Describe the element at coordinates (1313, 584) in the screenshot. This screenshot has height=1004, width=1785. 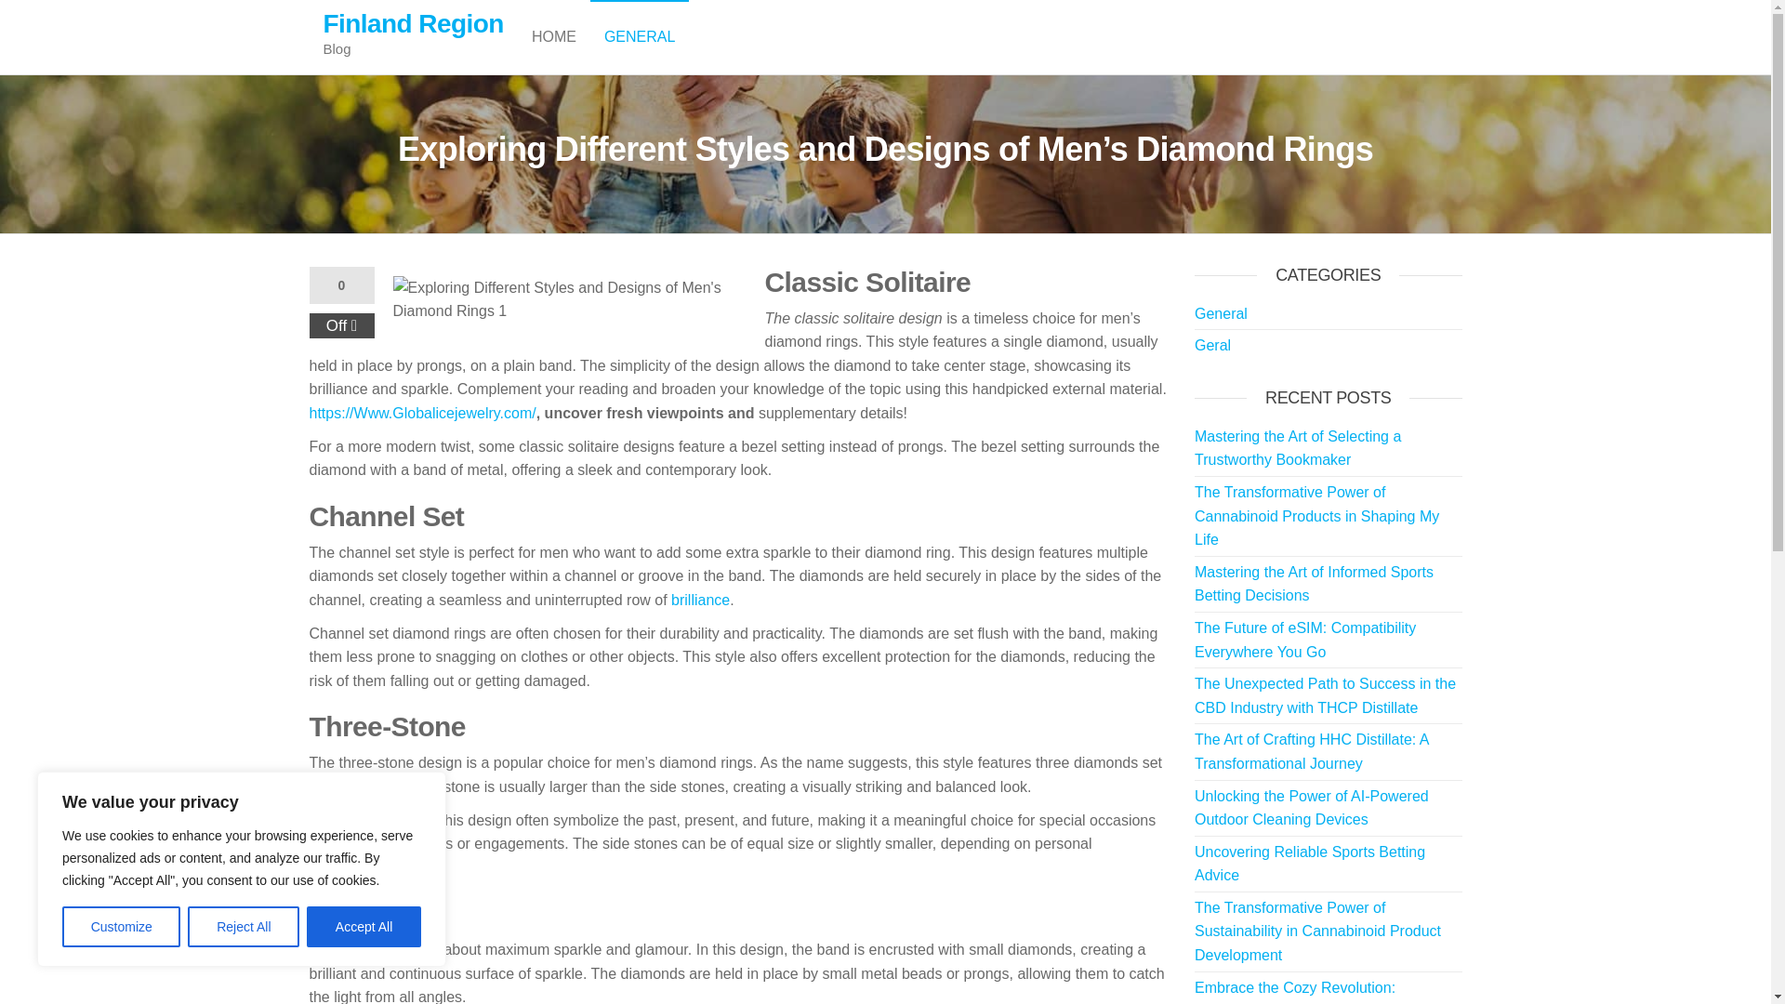
I see `Mastering the Art of Informed Sports Betting Decisions` at that location.